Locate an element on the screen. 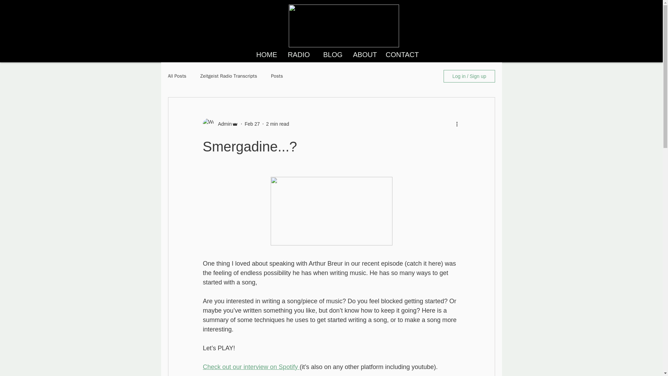 The width and height of the screenshot is (668, 376). Feb 27 is located at coordinates (252, 124).